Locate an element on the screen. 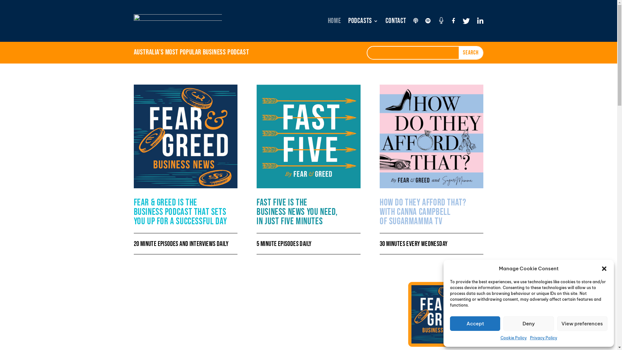 The height and width of the screenshot is (350, 622). Cookie Policy is located at coordinates (513, 338).